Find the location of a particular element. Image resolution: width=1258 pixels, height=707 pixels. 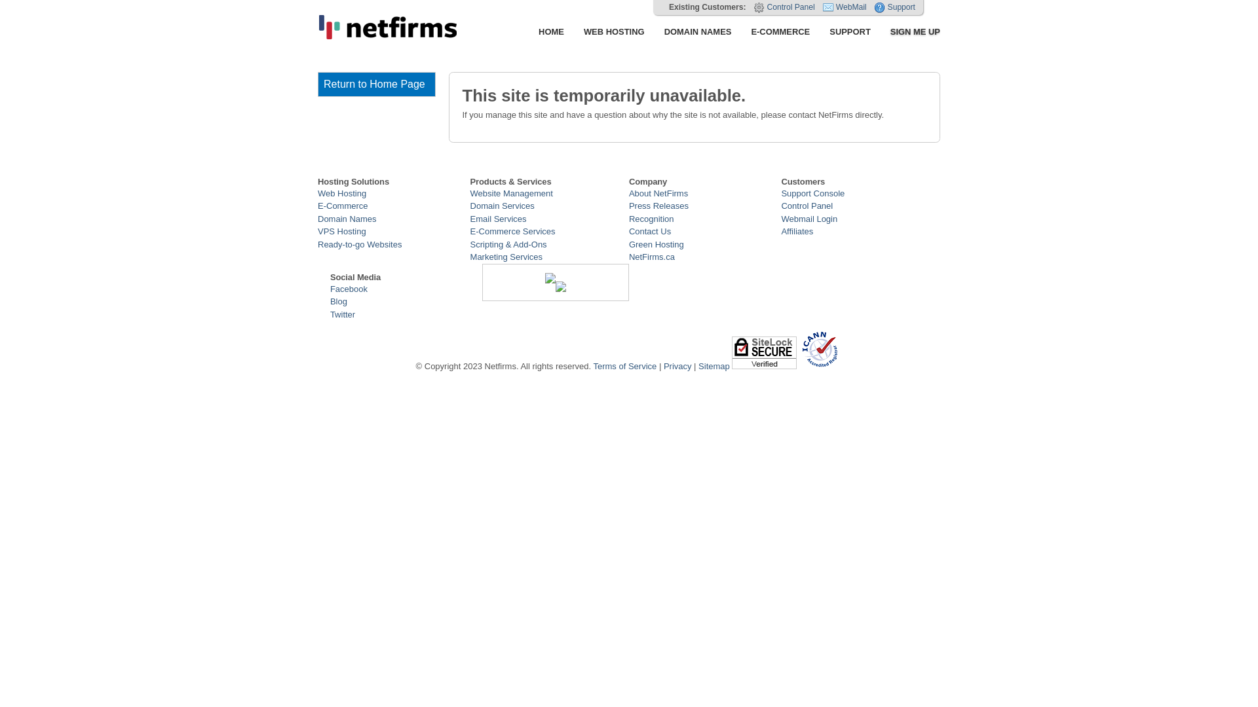

Control Panel is located at coordinates (790, 7).